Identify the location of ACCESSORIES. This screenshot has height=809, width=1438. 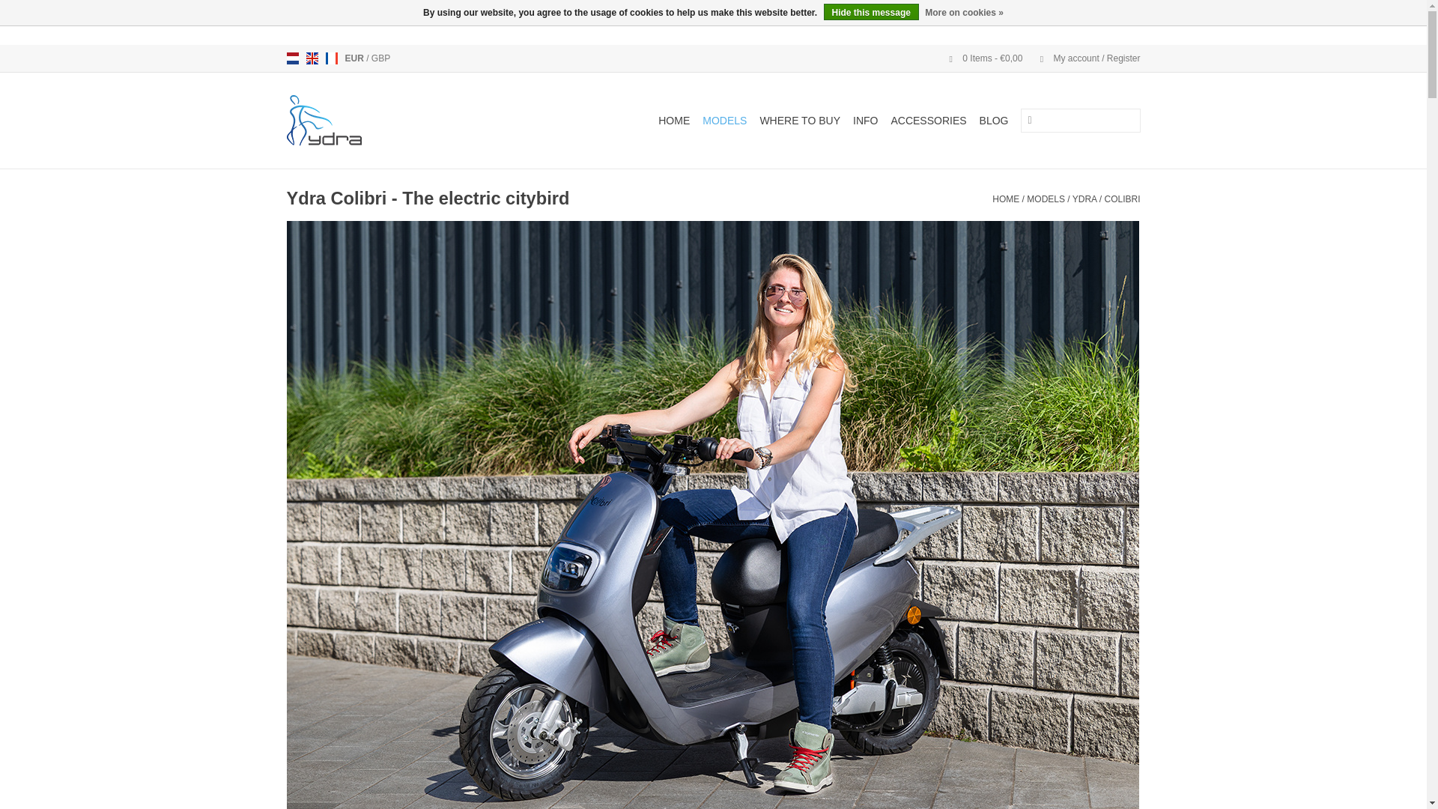
(928, 120).